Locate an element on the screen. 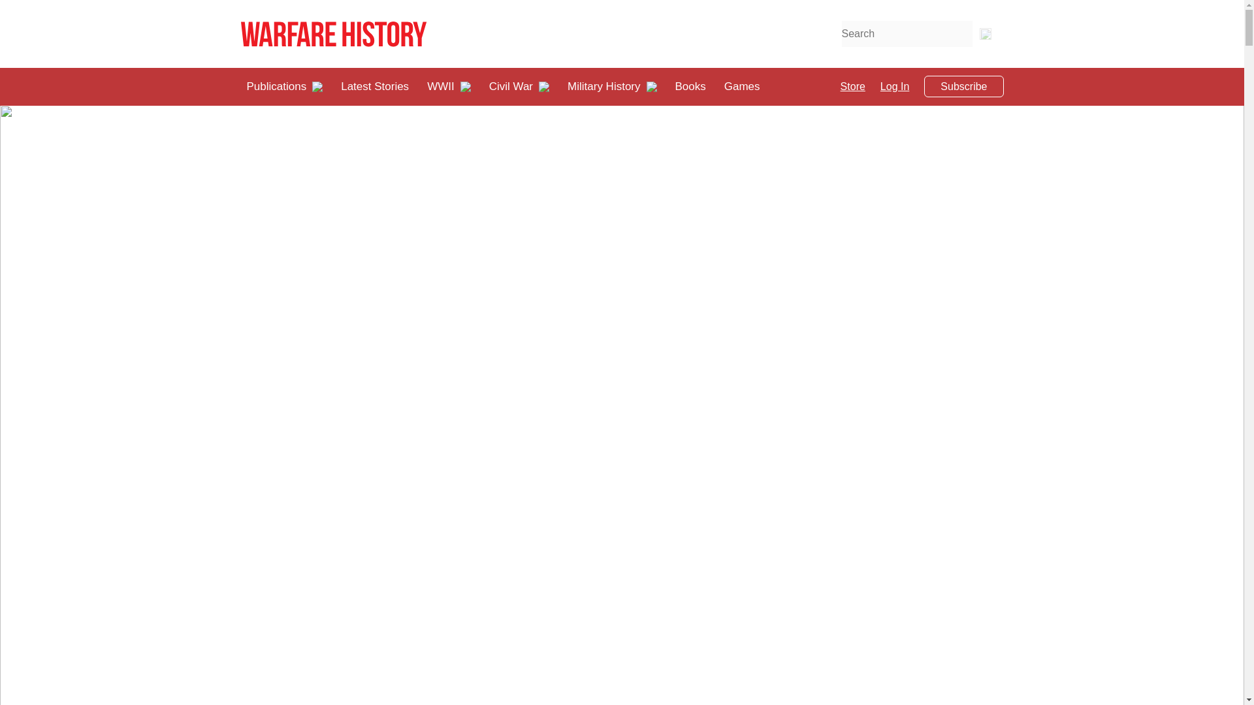 The image size is (1254, 705). Search is located at coordinates (985, 34).